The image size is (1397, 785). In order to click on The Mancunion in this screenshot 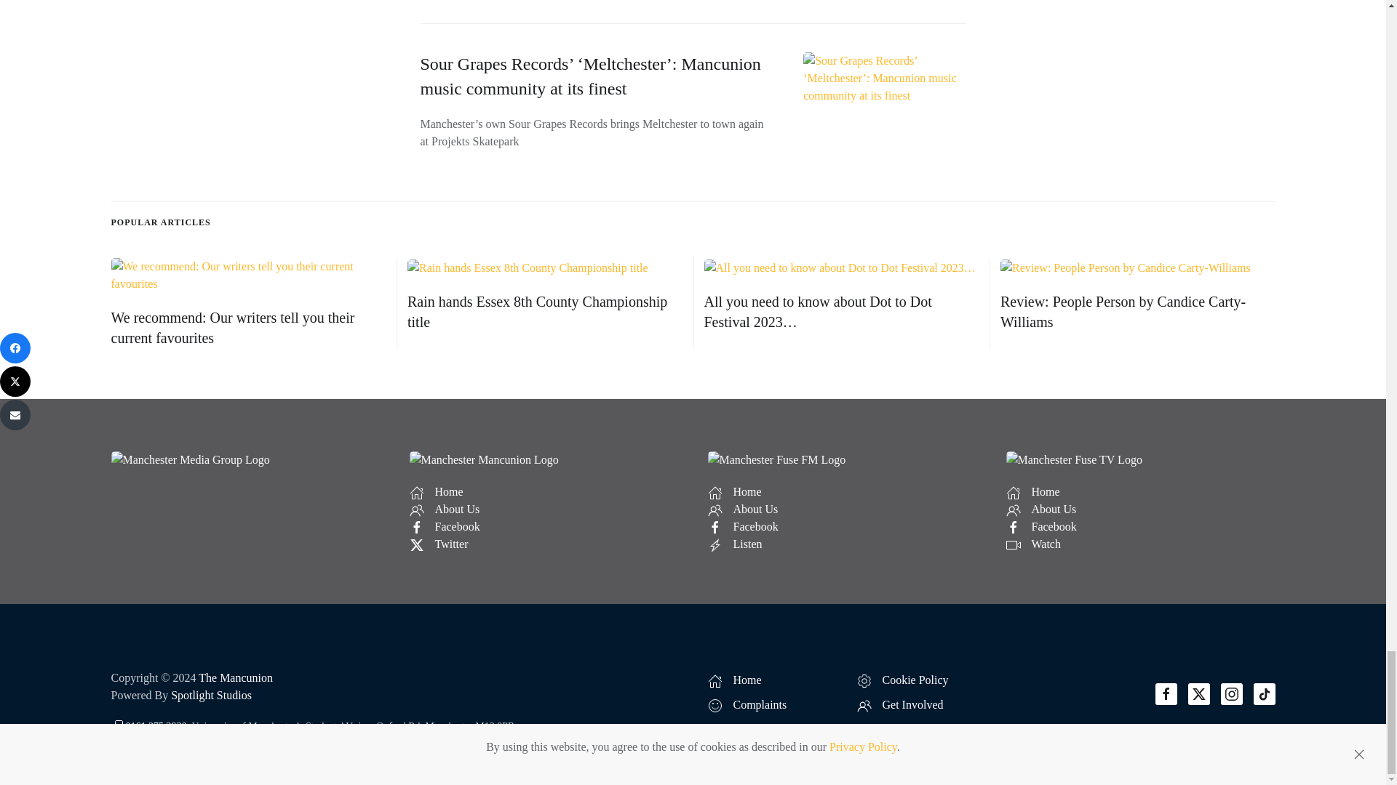, I will do `click(235, 677)`.